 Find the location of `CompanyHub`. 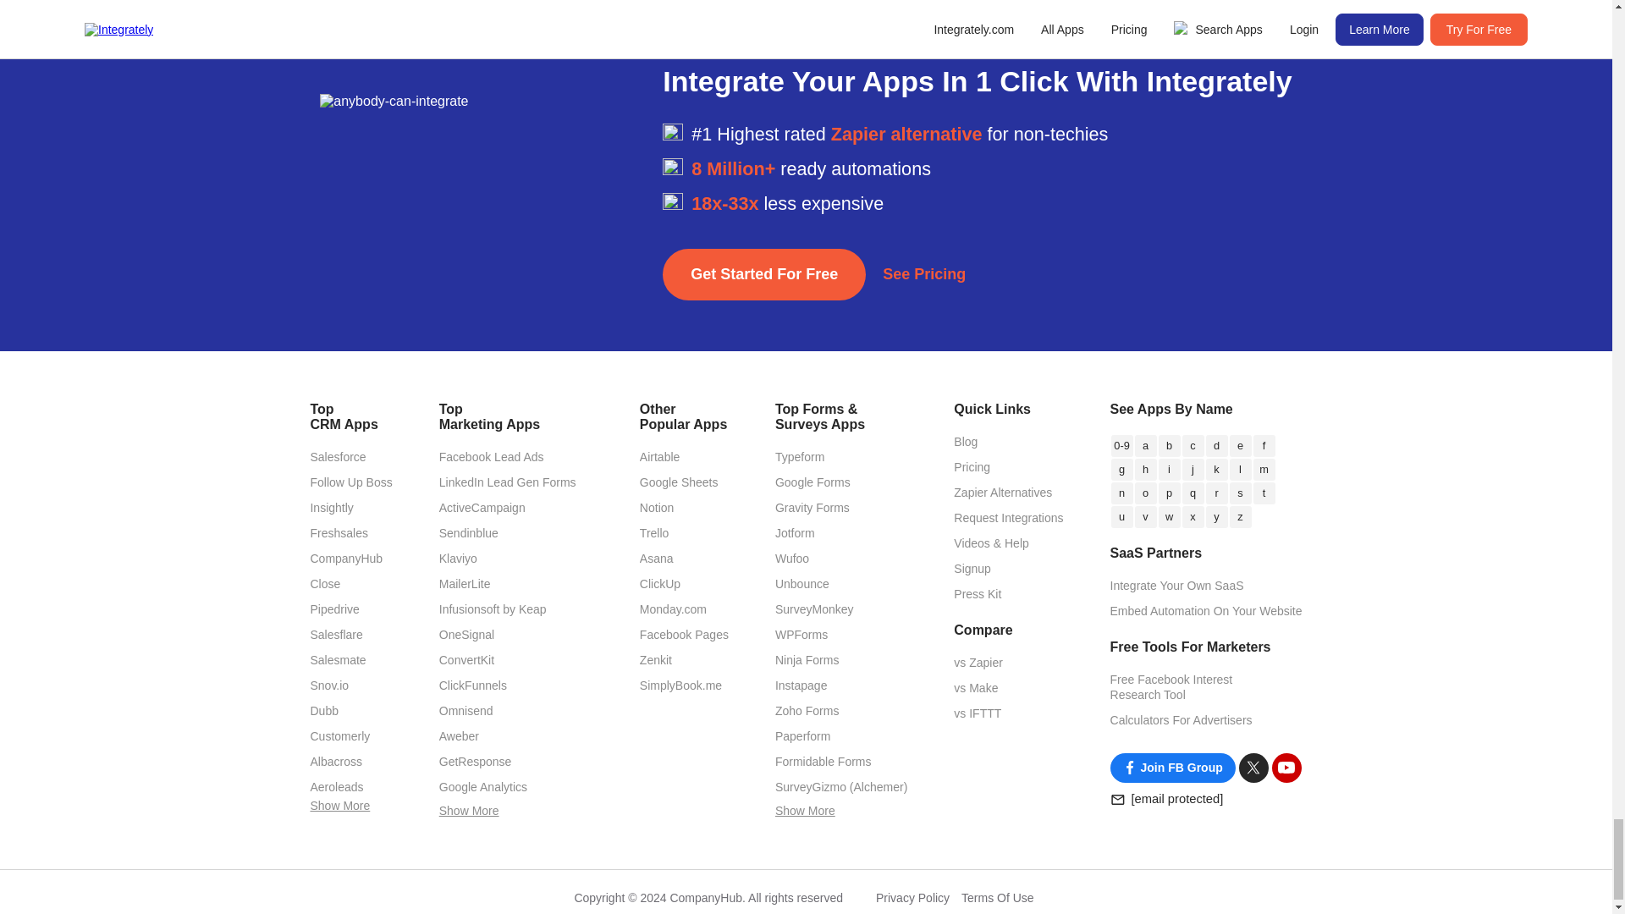

CompanyHub is located at coordinates (345, 559).